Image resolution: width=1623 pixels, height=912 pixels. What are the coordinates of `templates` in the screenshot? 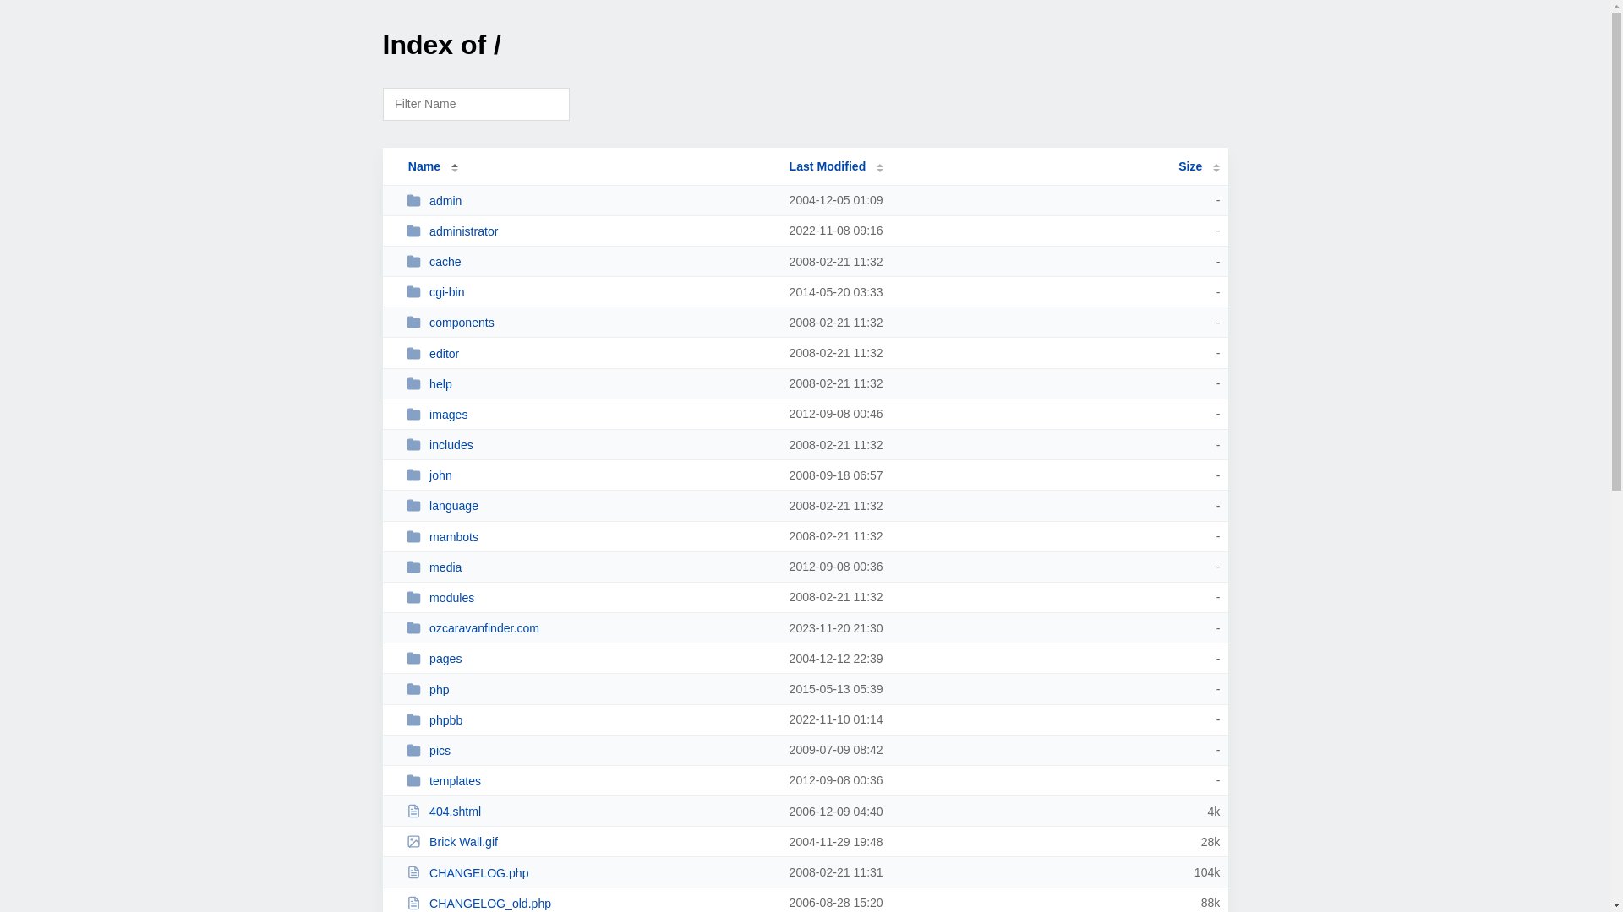 It's located at (590, 780).